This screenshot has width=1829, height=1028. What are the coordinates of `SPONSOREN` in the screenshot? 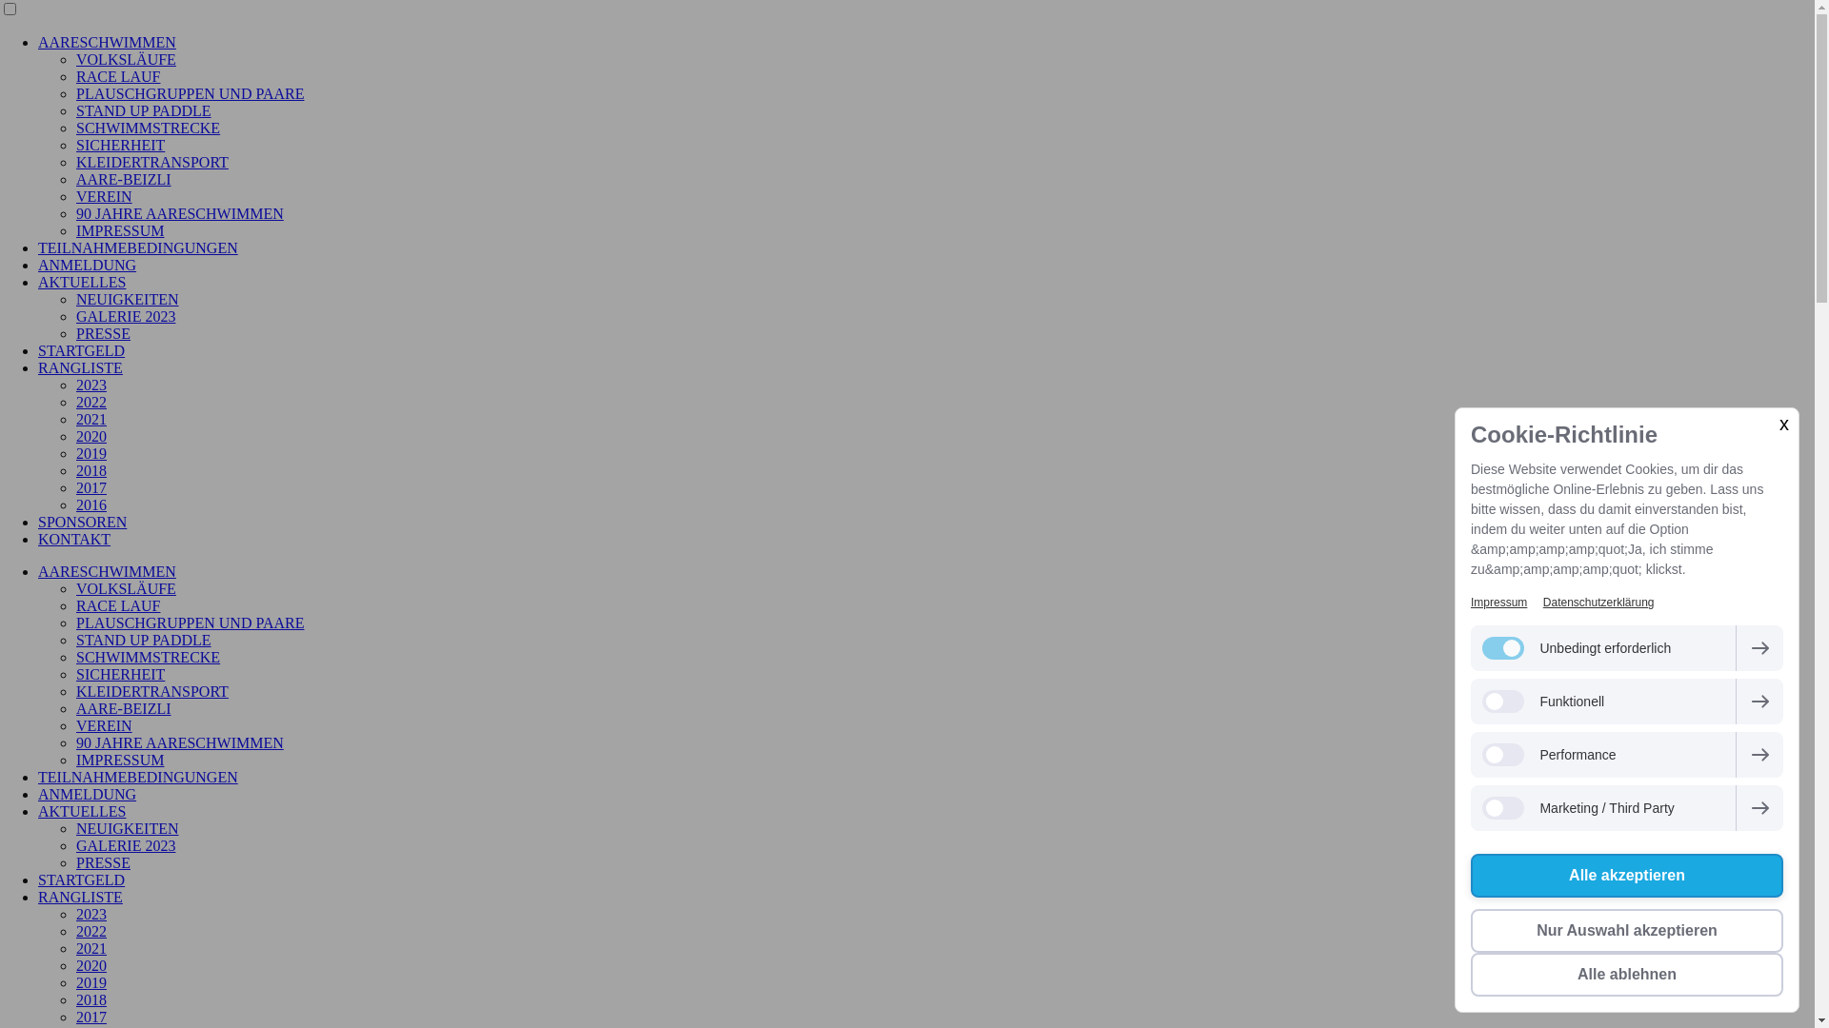 It's located at (82, 522).